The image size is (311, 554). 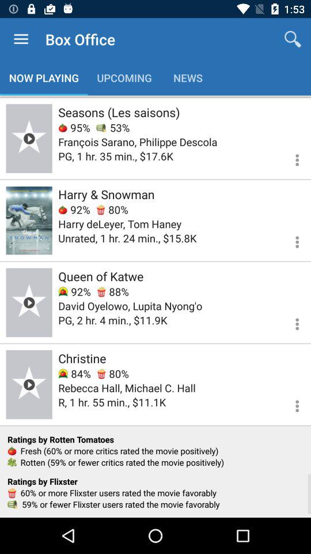 What do you see at coordinates (293, 39) in the screenshot?
I see `turn on the item next to the box office icon` at bounding box center [293, 39].